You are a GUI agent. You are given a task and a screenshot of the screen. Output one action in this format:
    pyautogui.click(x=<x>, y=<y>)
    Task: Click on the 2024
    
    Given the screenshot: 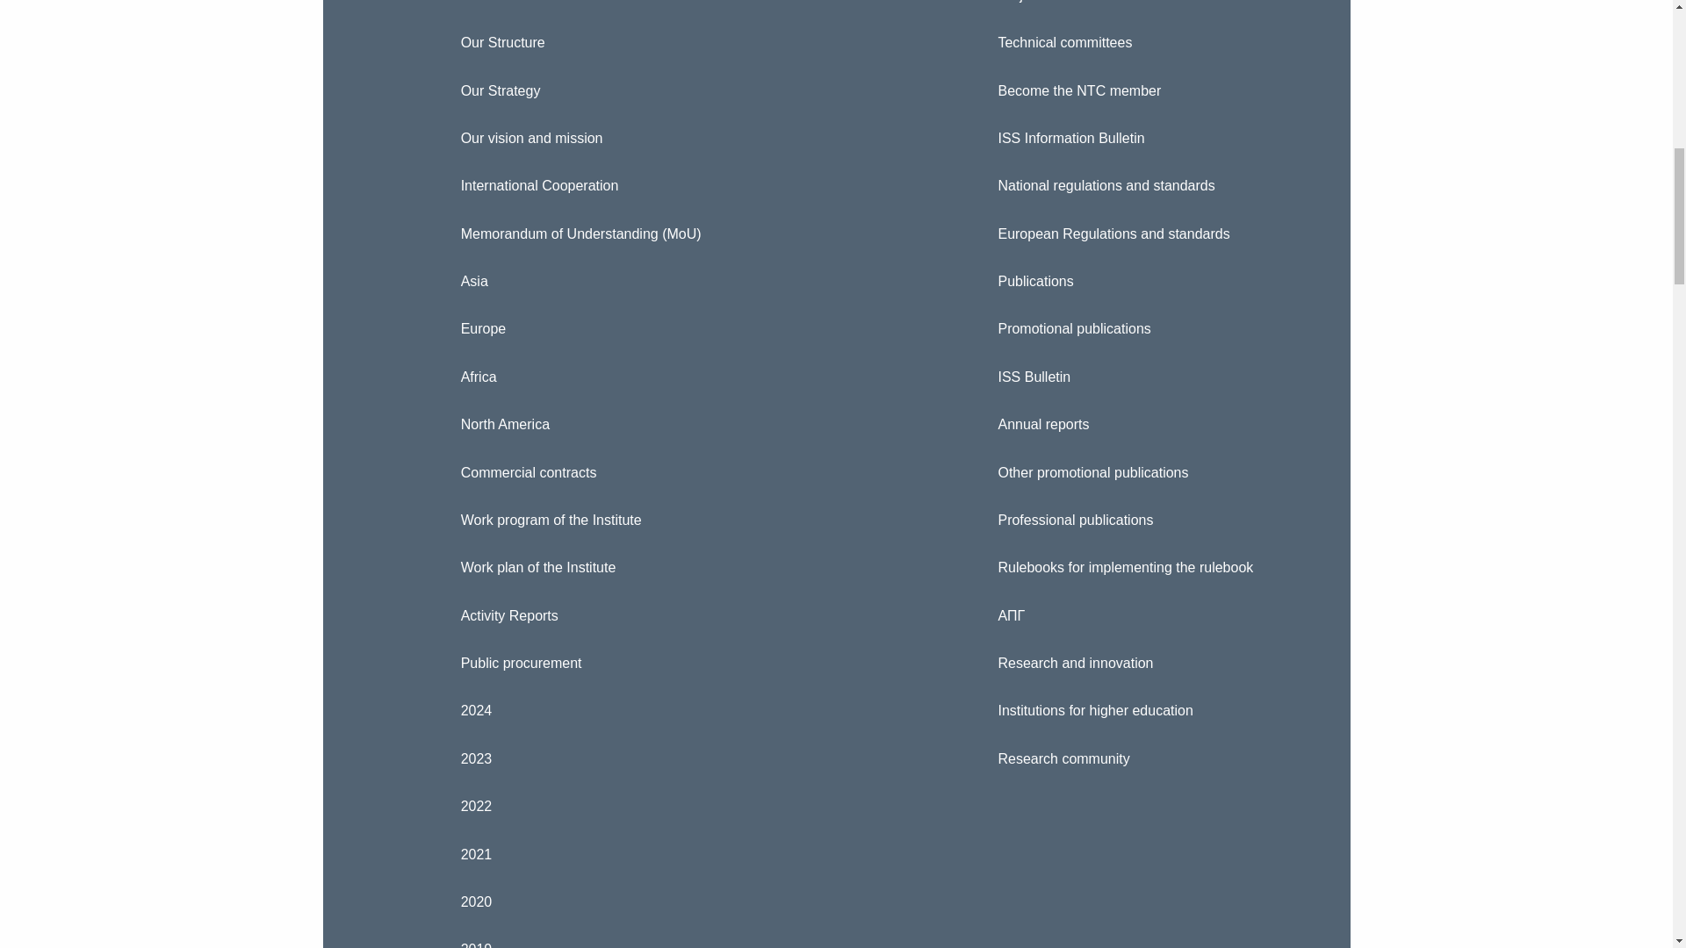 What is the action you would take?
    pyautogui.click(x=695, y=711)
    